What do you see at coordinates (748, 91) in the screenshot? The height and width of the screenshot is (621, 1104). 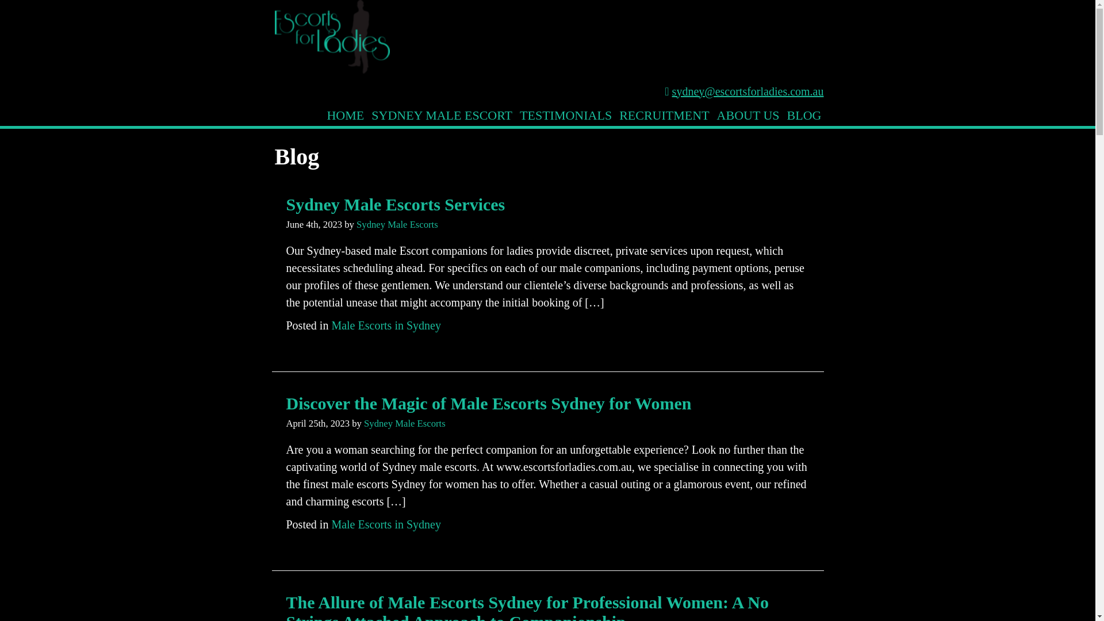 I see `sydney@escortsforladies.com.au` at bounding box center [748, 91].